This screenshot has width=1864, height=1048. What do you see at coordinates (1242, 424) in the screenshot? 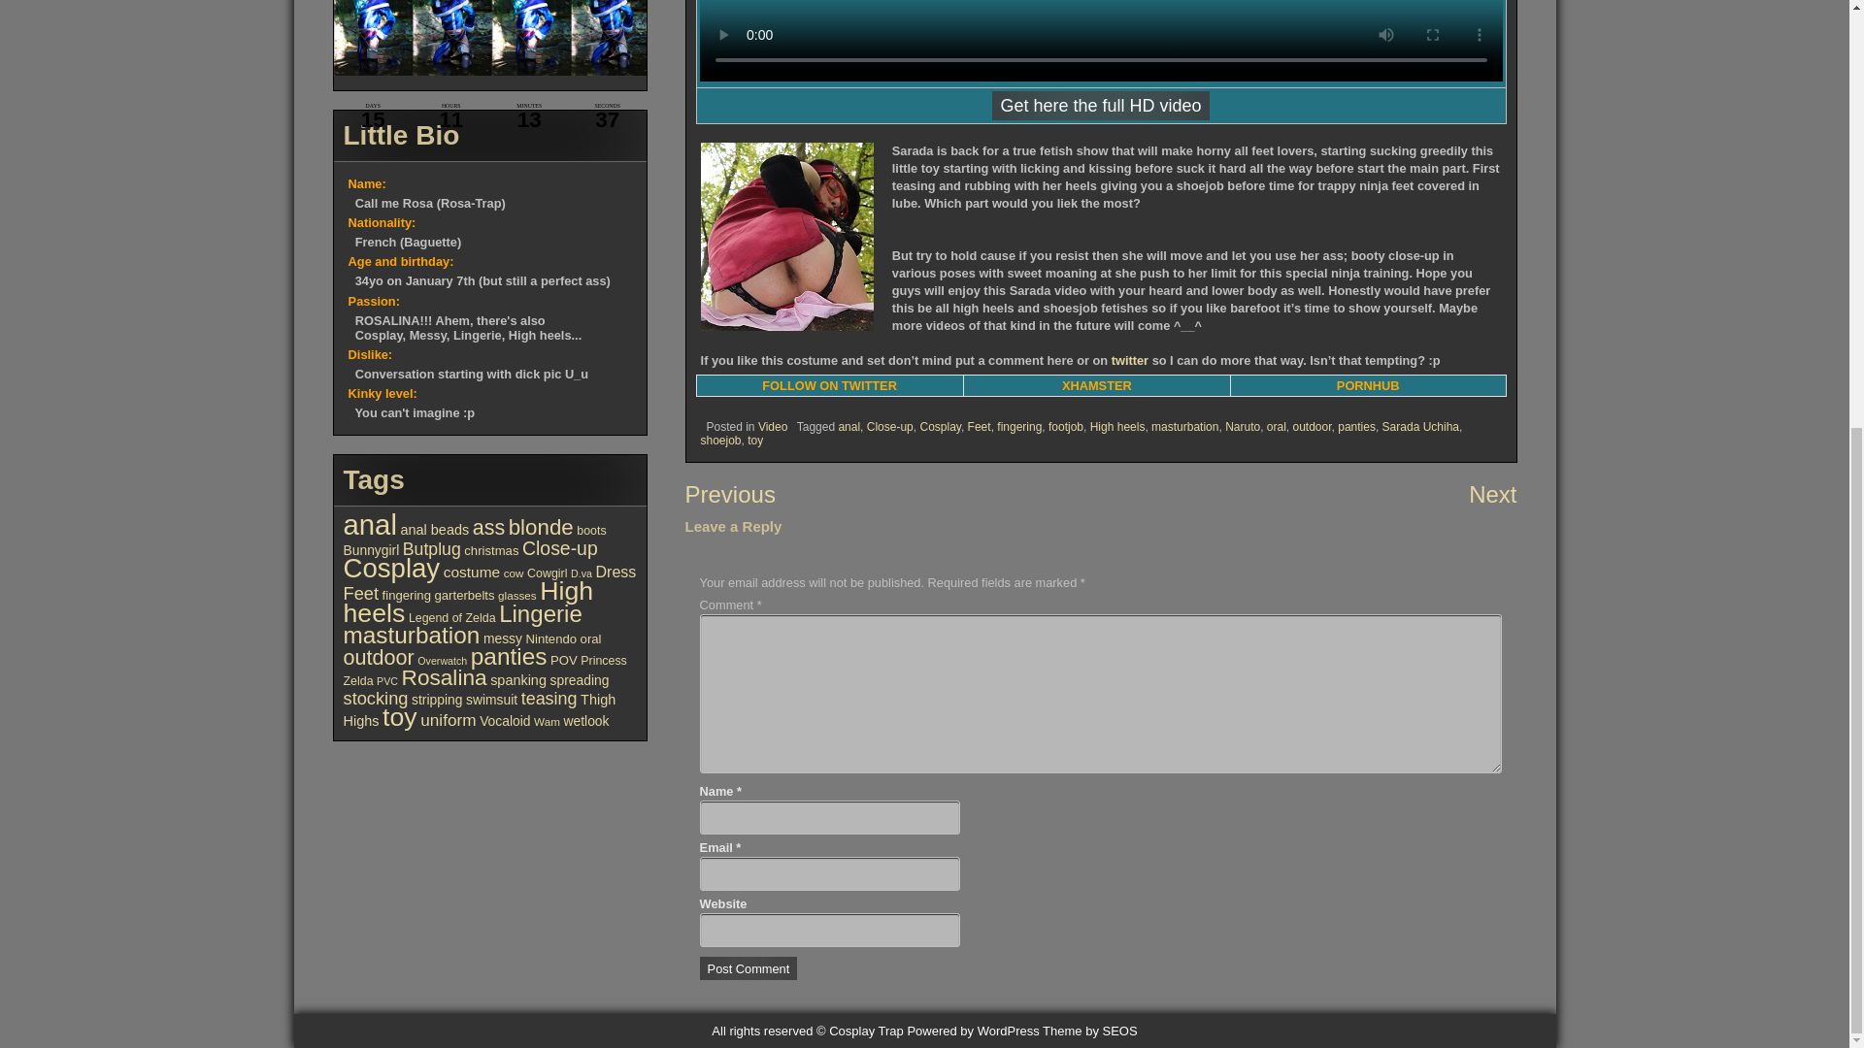
I see `Naruto` at bounding box center [1242, 424].